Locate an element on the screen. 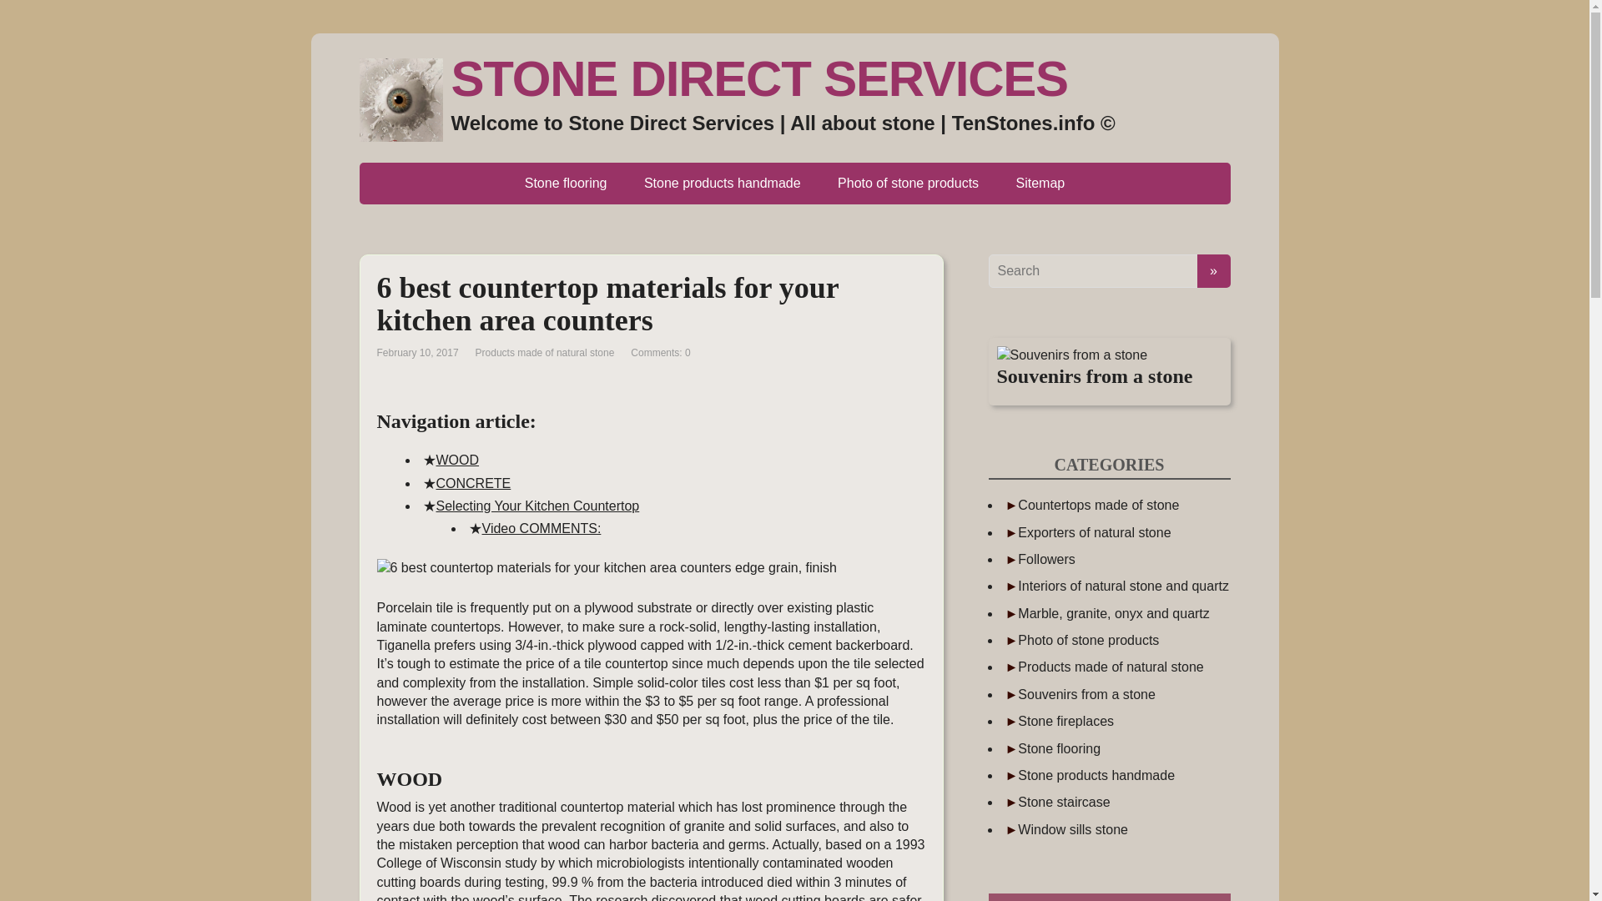  Photo of stone products is located at coordinates (1088, 641).